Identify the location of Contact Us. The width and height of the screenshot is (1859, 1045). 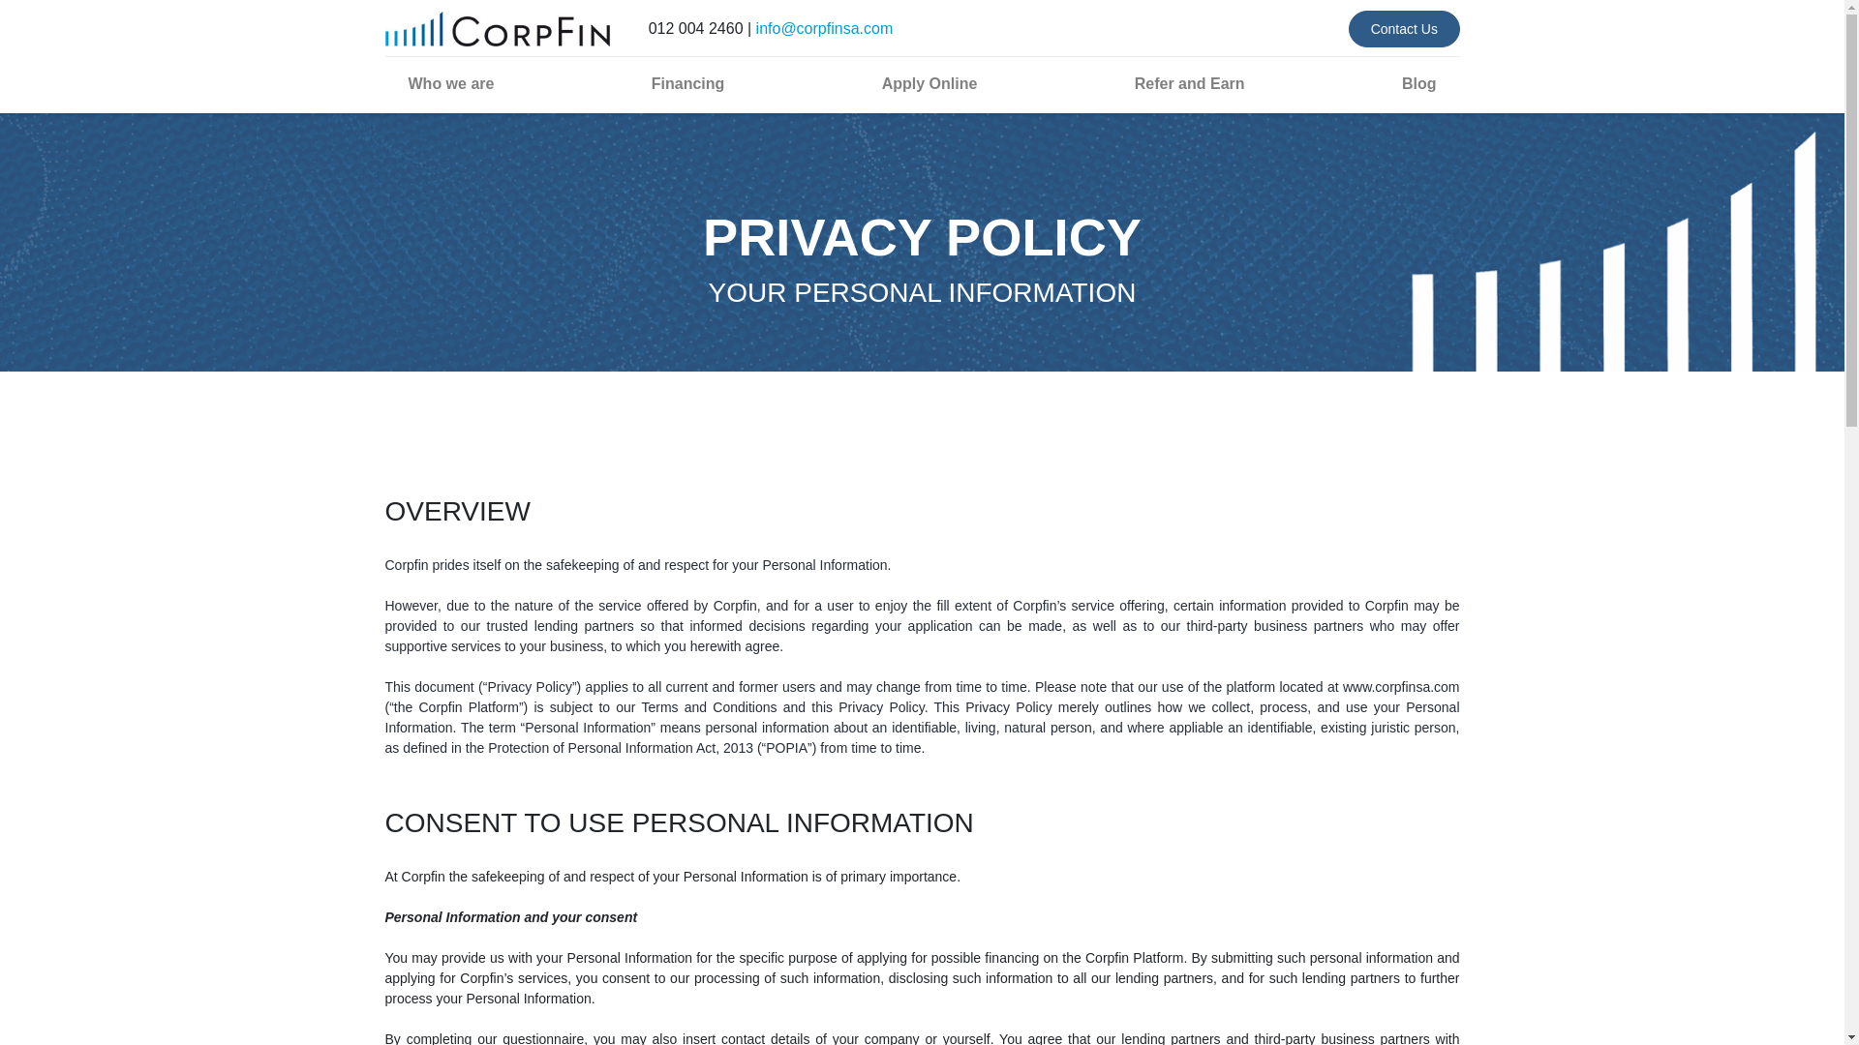
(1404, 27).